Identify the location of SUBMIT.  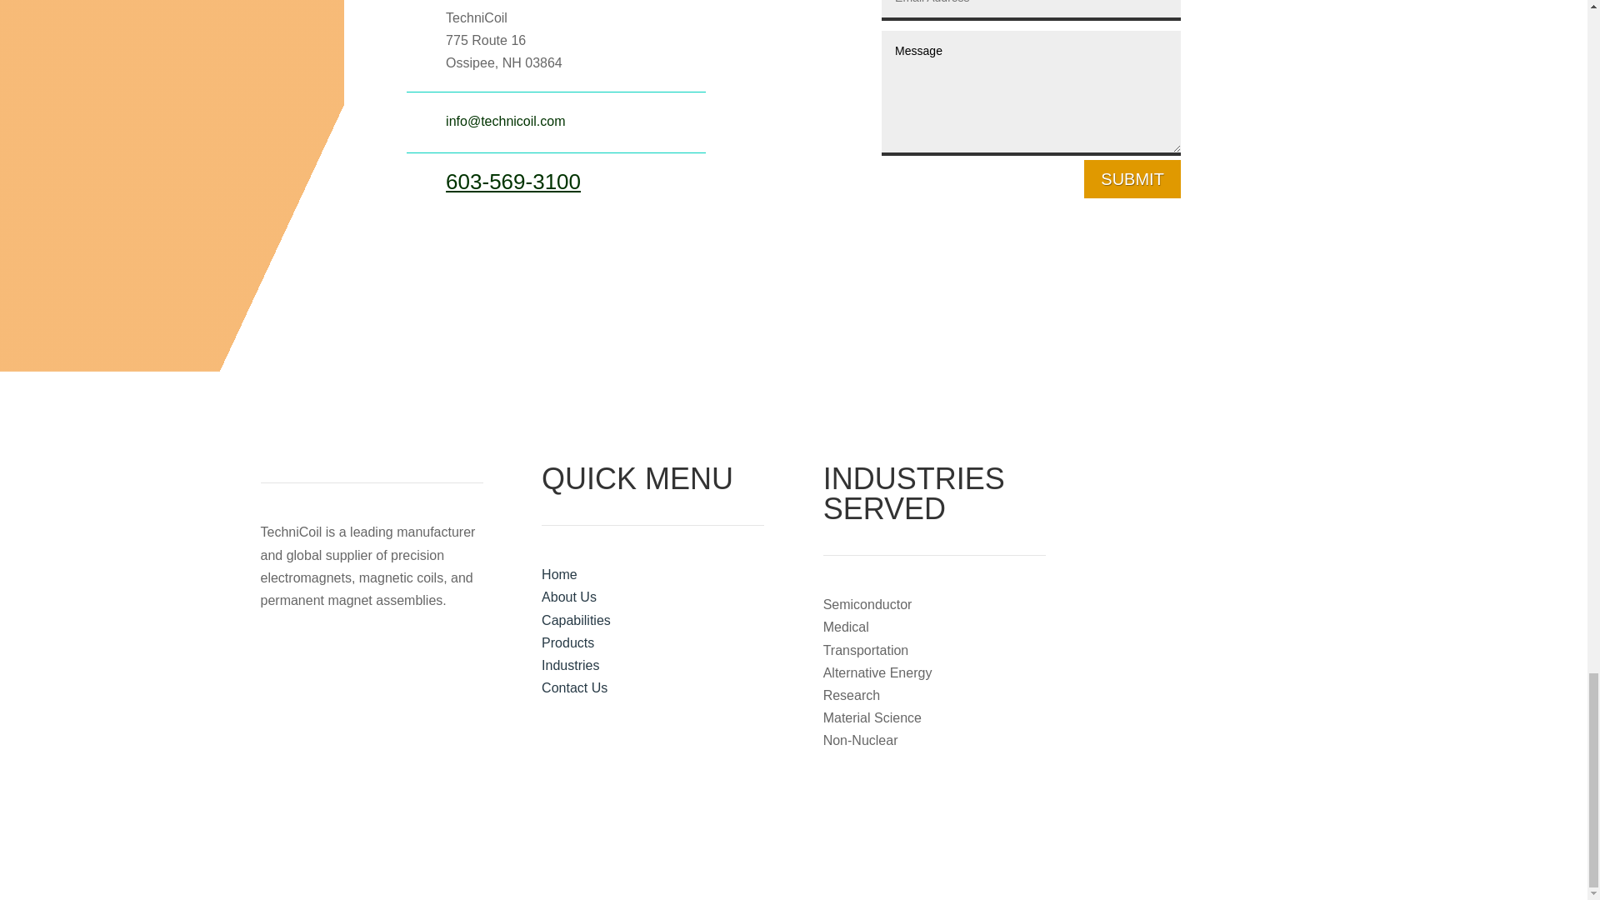
(1132, 178).